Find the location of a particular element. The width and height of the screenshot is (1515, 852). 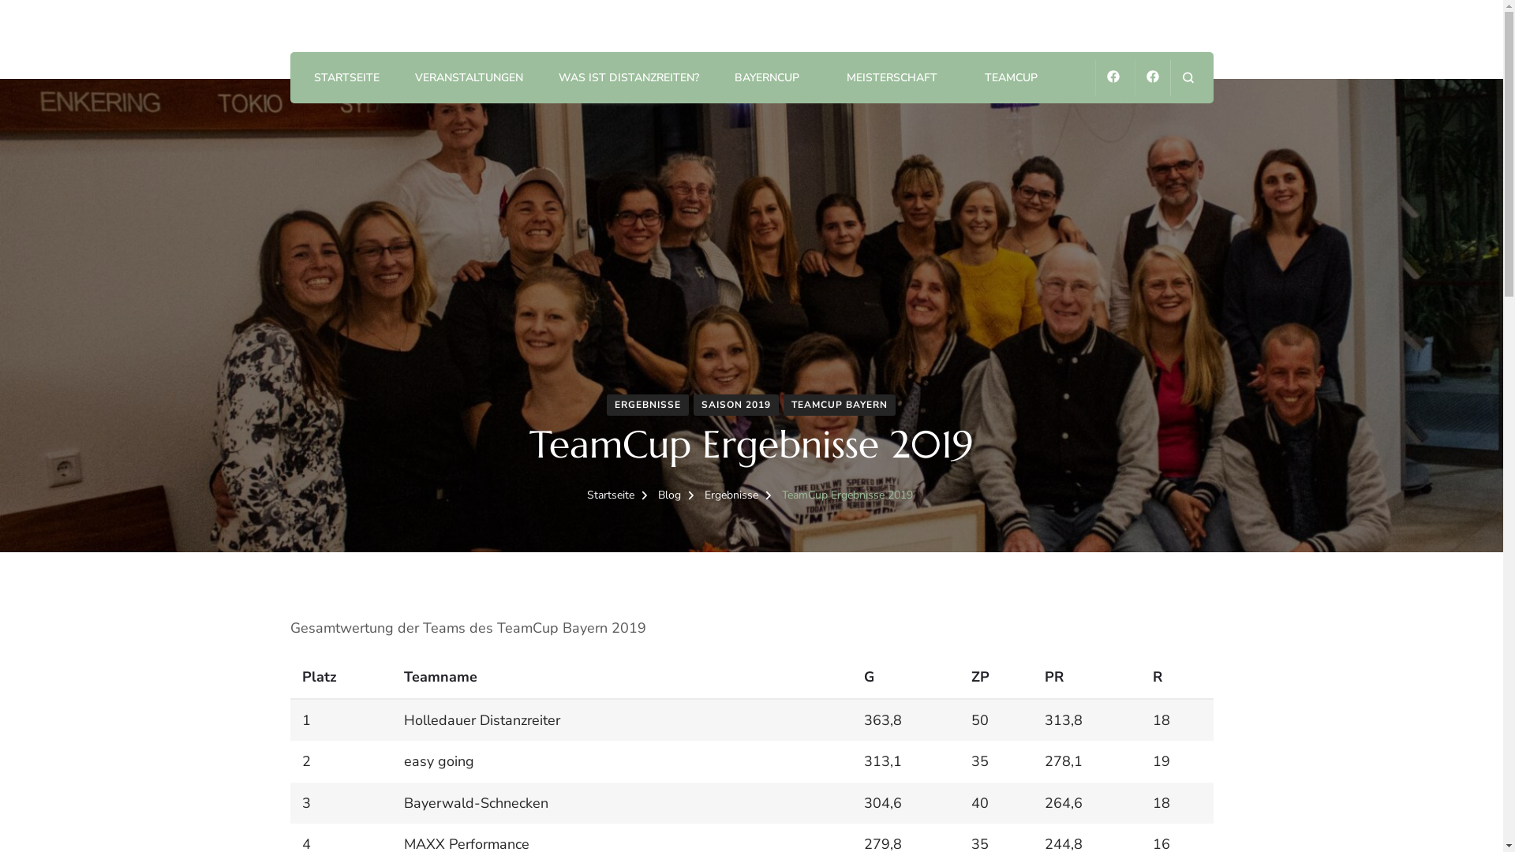

TEAMCUP is located at coordinates (1012, 79).